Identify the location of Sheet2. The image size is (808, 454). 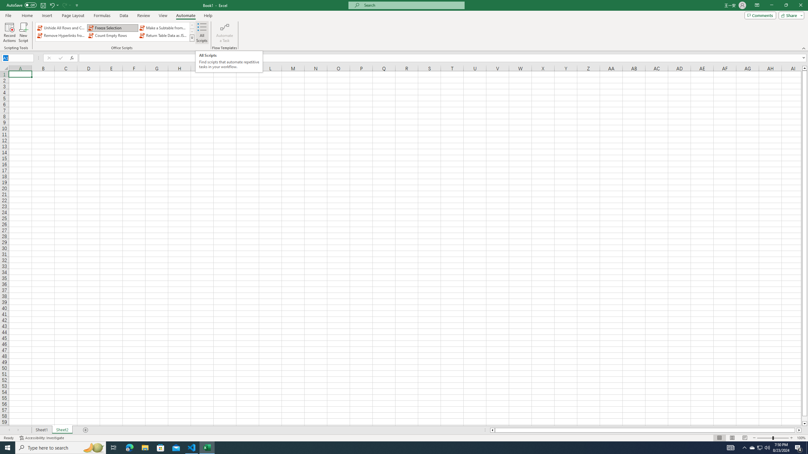
(62, 430).